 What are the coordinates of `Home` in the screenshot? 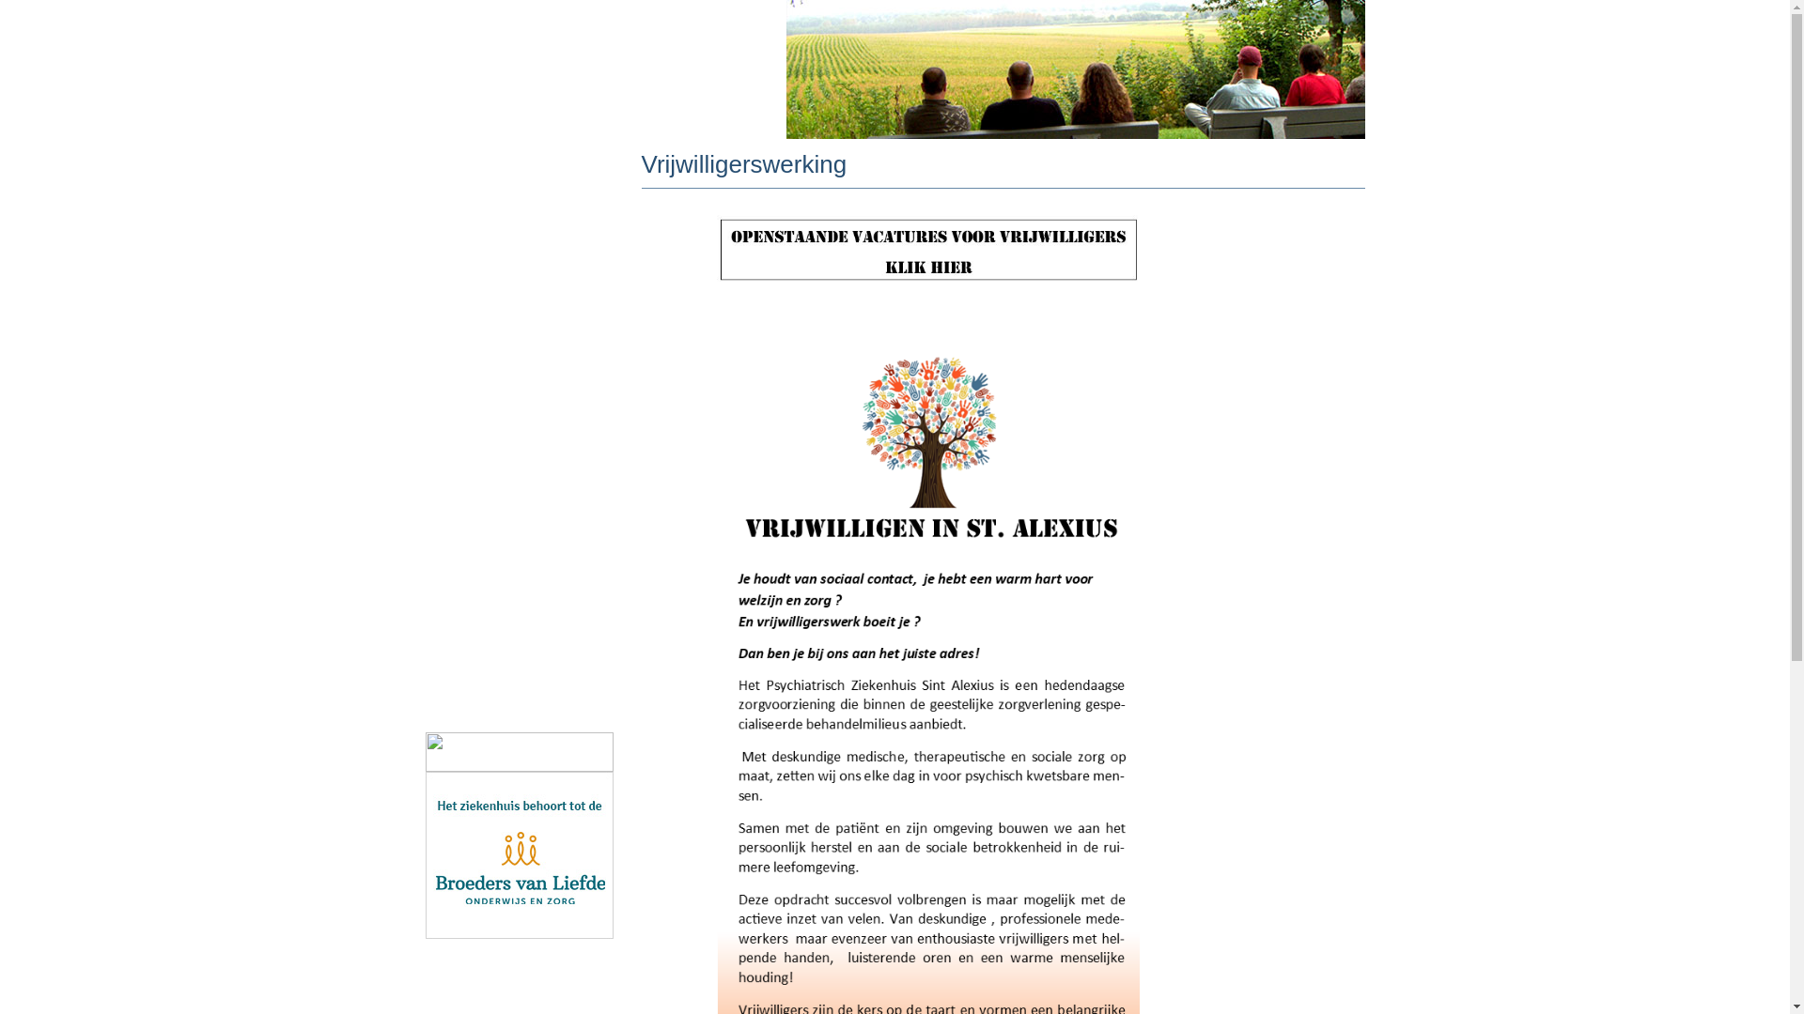 It's located at (455, 163).